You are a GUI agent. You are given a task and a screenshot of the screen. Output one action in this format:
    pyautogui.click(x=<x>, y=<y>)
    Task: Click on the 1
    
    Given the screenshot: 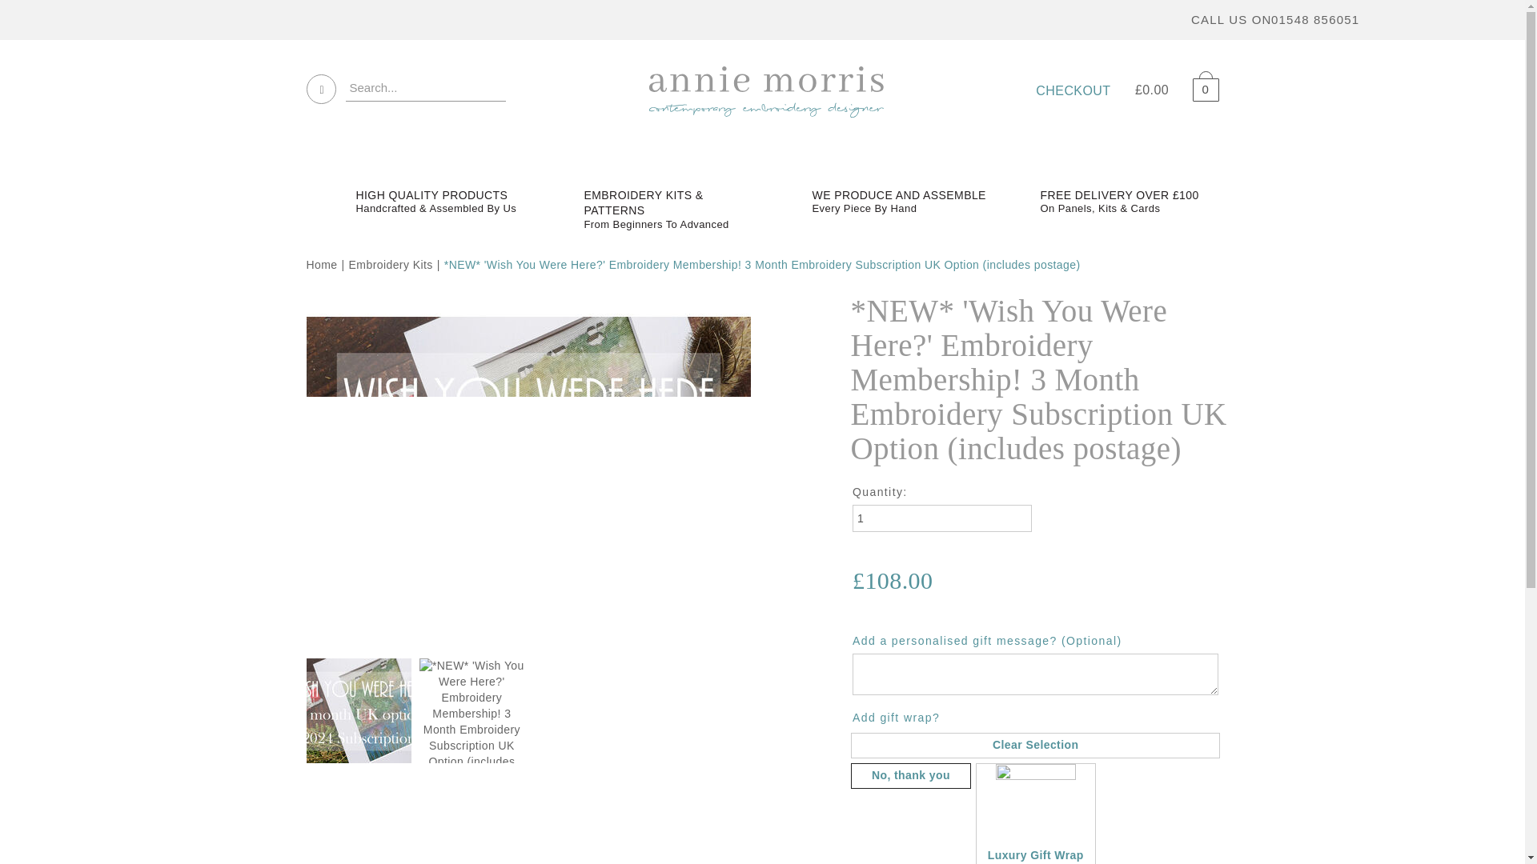 What is the action you would take?
    pyautogui.click(x=941, y=518)
    